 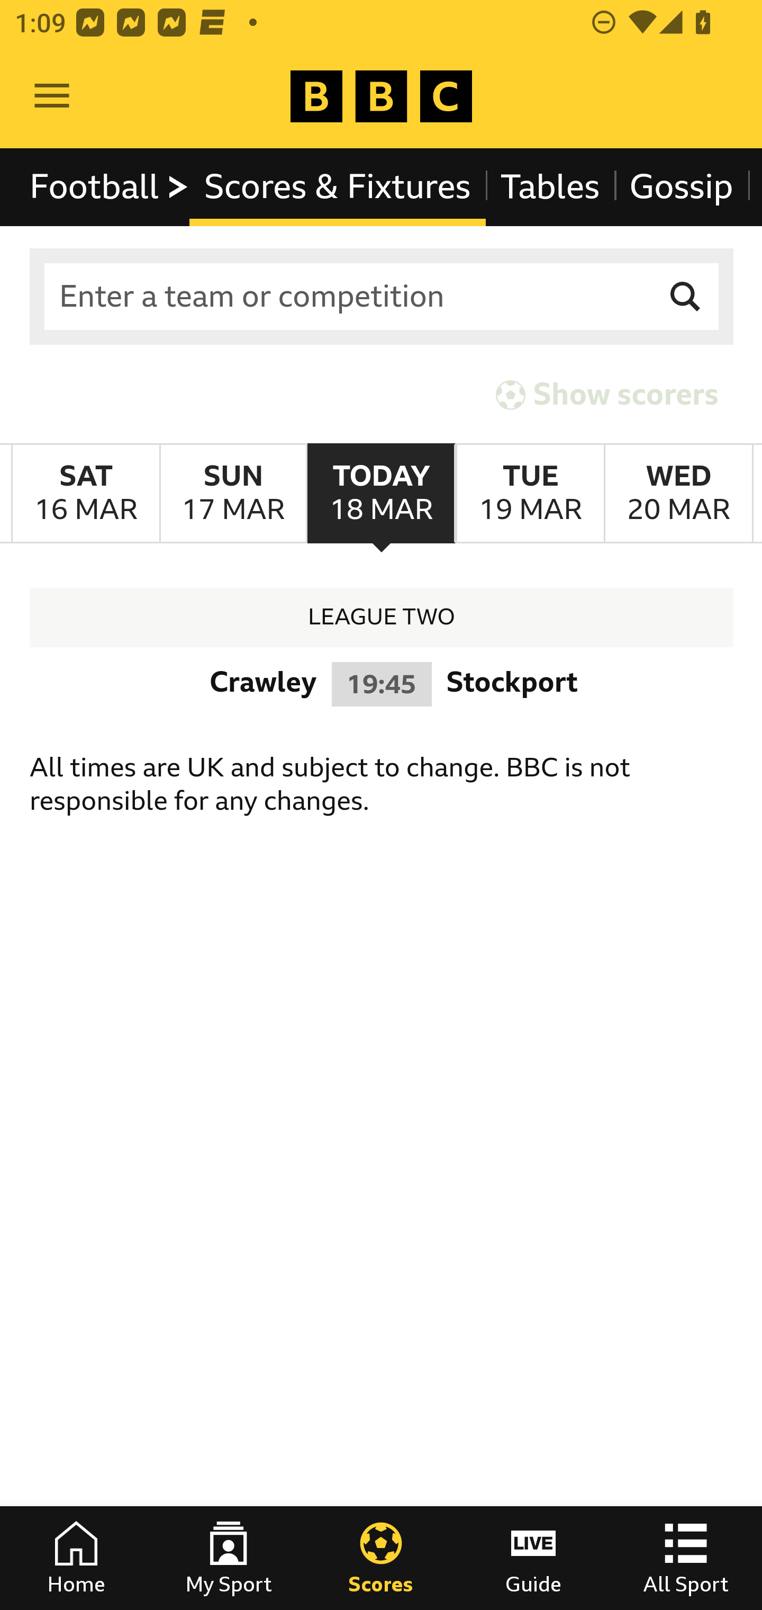 I want to click on Home, so click(x=76, y=1558).